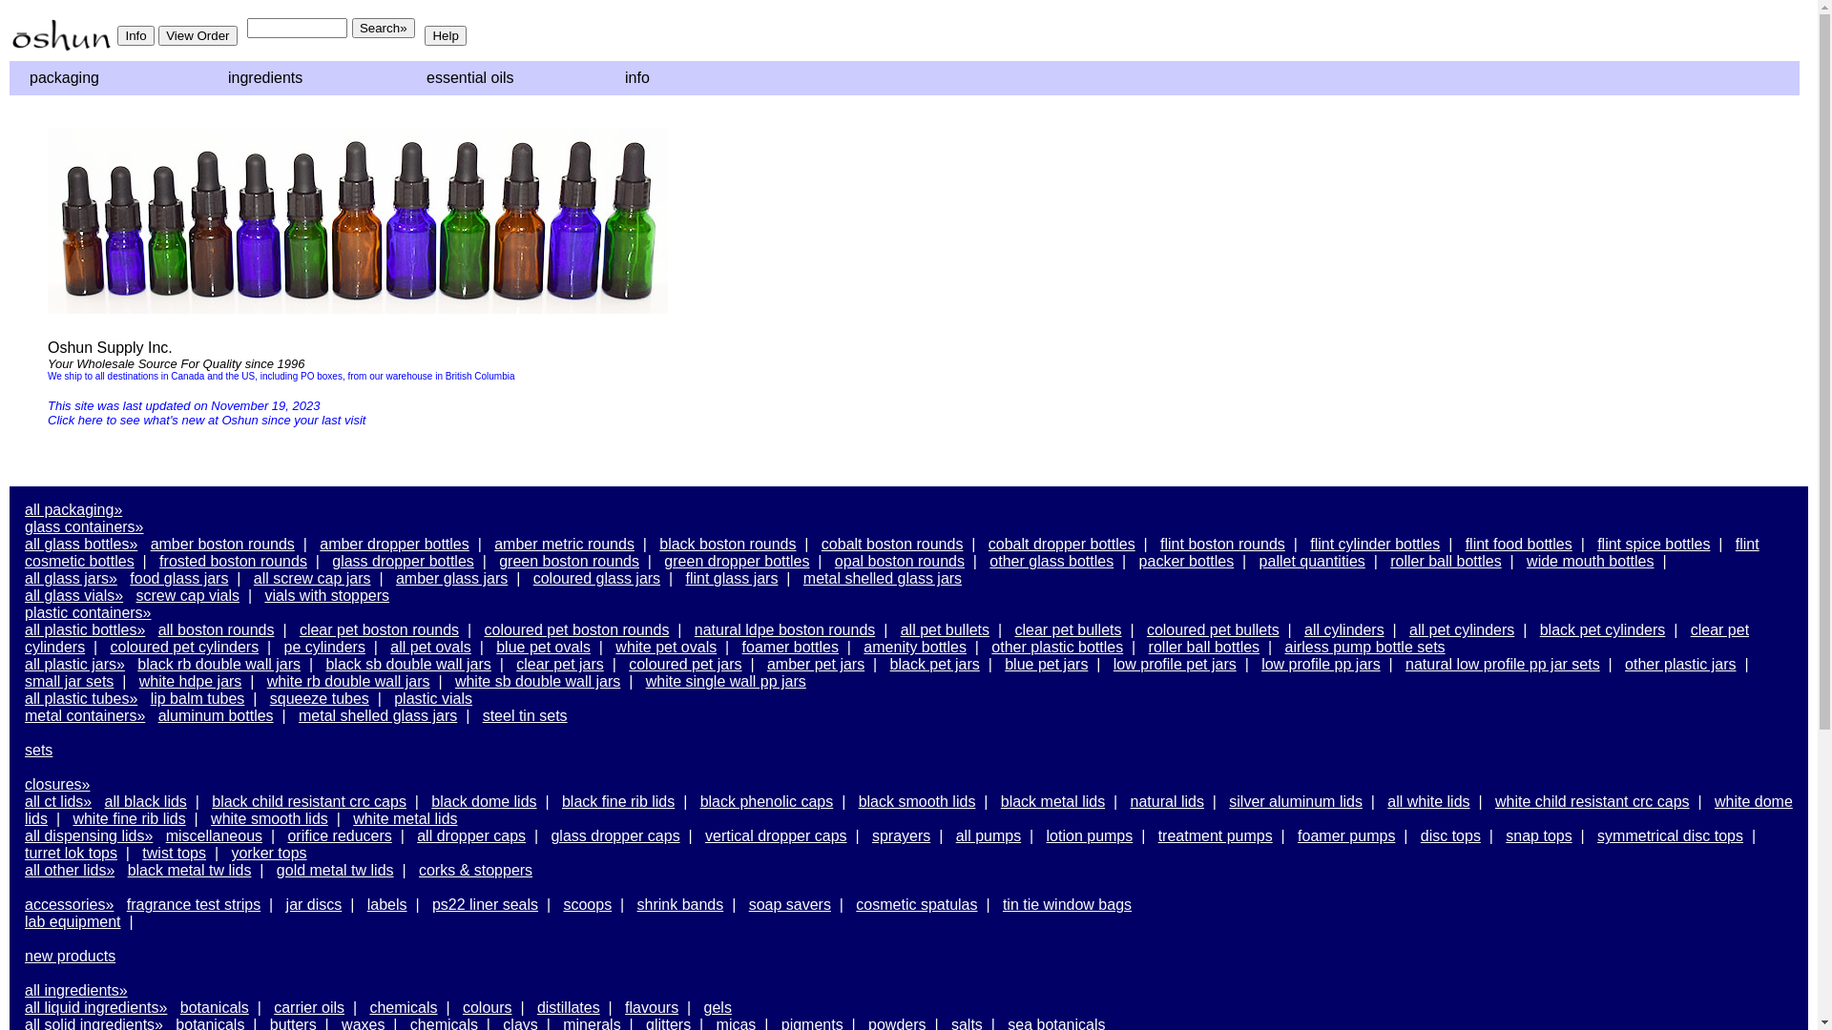  Describe the element at coordinates (403, 1007) in the screenshot. I see `chemicals` at that location.